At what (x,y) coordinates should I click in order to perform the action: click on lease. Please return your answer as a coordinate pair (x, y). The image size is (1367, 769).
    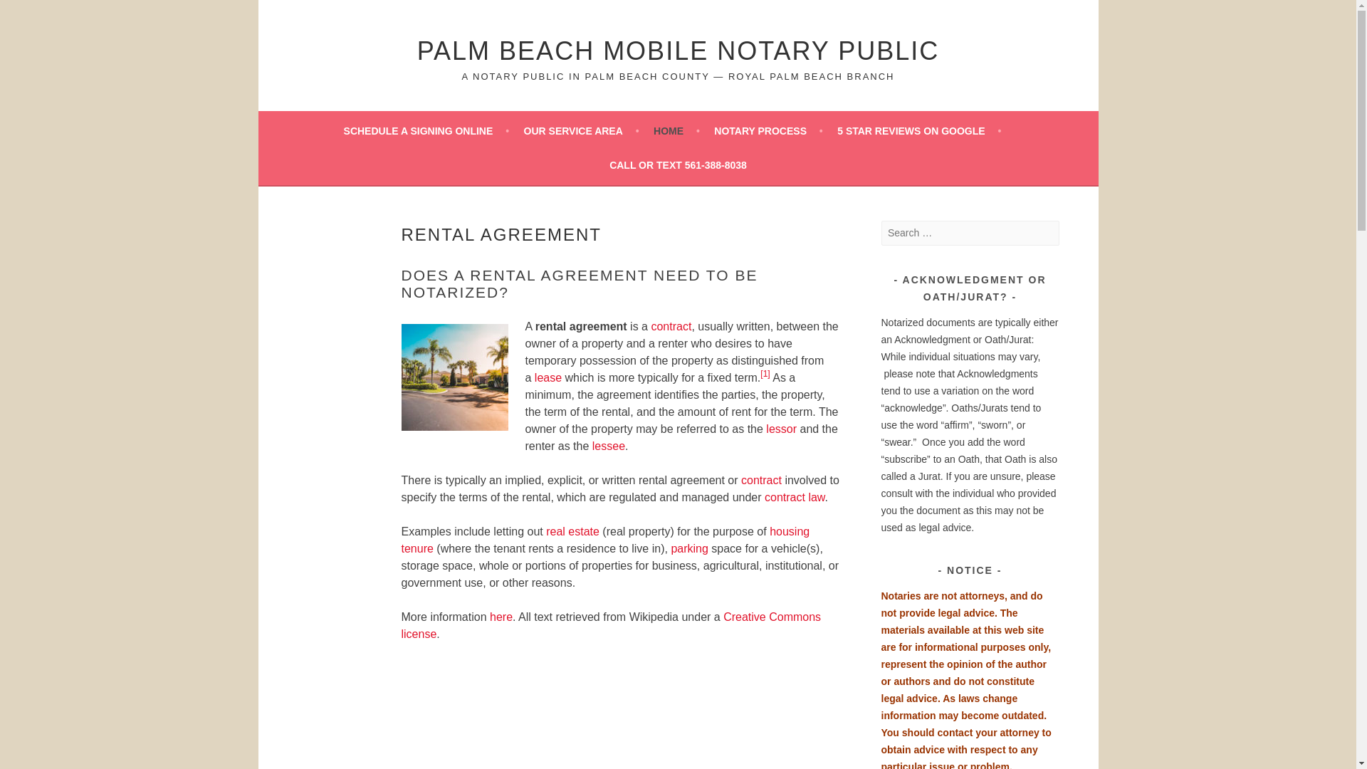
    Looking at the image, I should click on (548, 377).